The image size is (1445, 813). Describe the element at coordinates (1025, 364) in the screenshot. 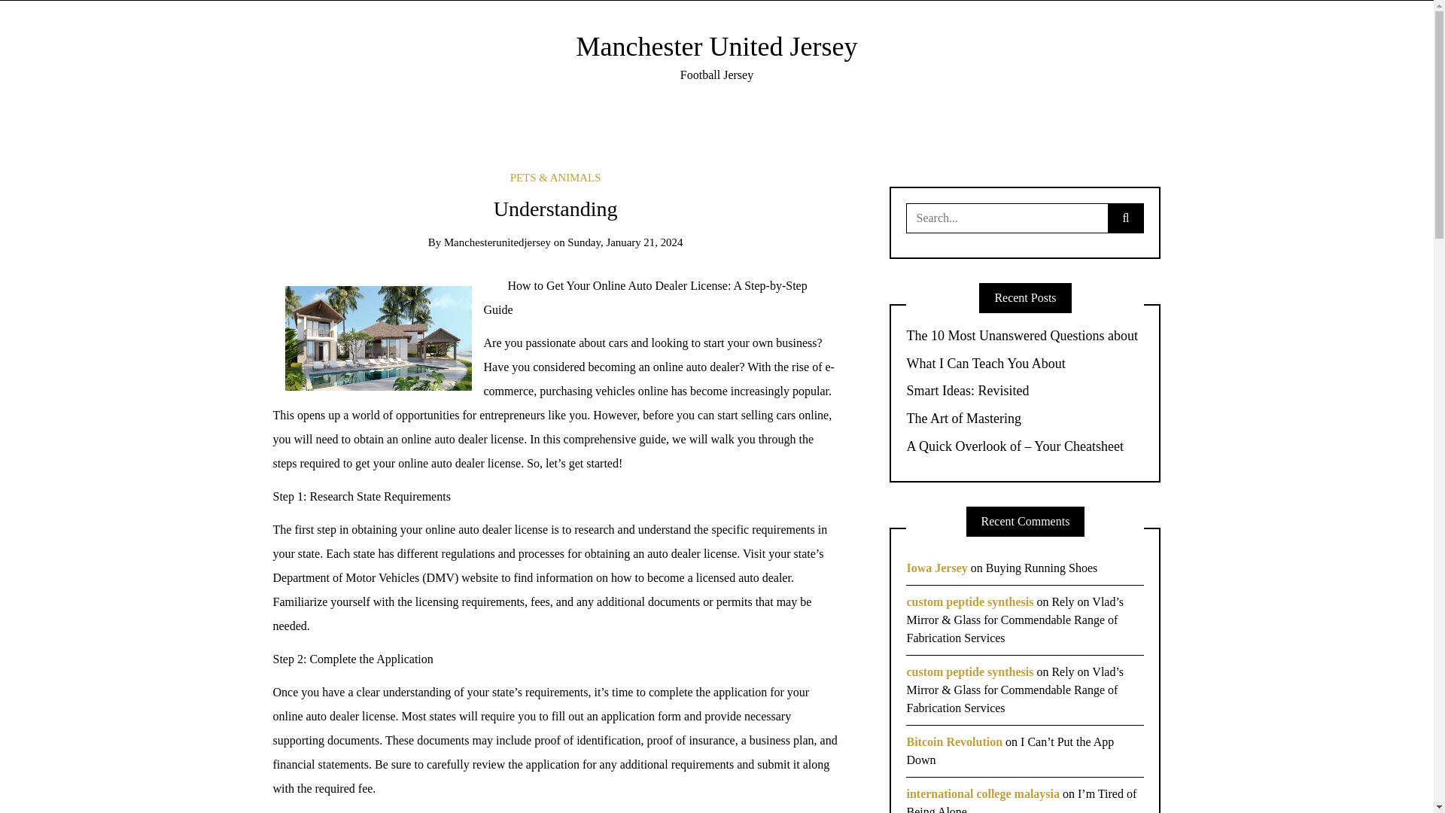

I see `What I Can Teach You About` at that location.